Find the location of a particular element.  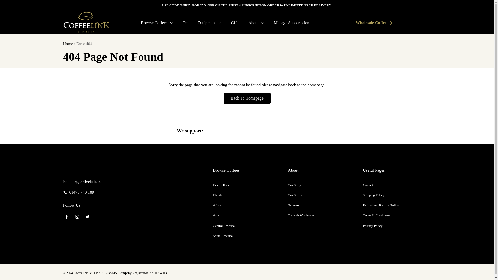

Browse Coffees is located at coordinates (157, 23).